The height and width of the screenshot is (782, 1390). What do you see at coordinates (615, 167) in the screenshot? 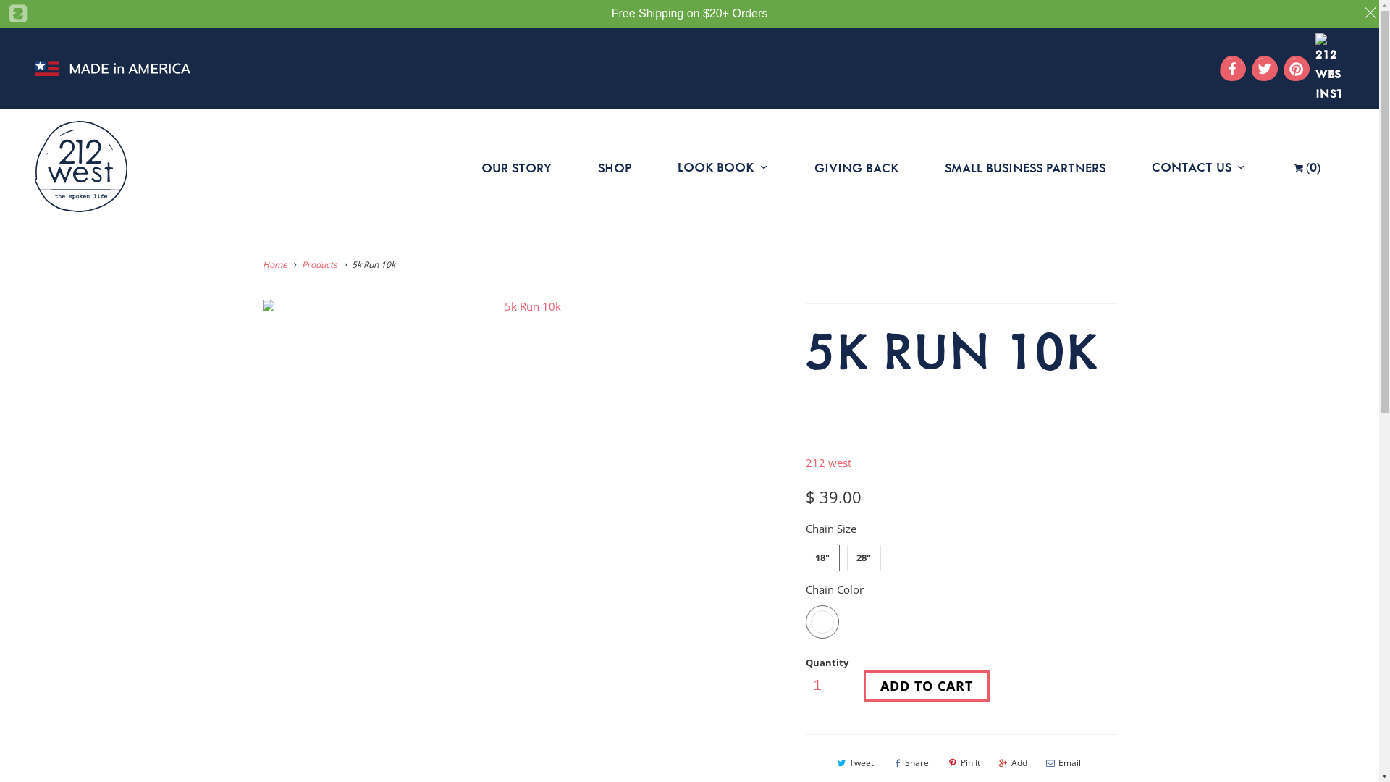
I see `SHOP` at bounding box center [615, 167].